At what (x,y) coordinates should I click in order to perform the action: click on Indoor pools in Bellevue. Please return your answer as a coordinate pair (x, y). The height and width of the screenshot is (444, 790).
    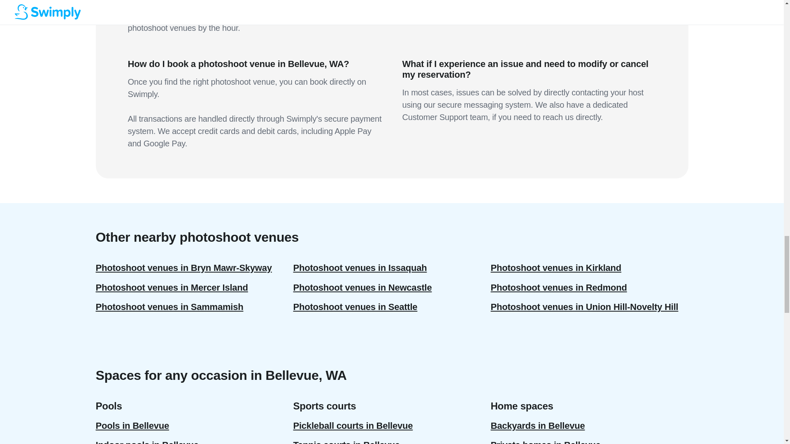
    Looking at the image, I should click on (194, 440).